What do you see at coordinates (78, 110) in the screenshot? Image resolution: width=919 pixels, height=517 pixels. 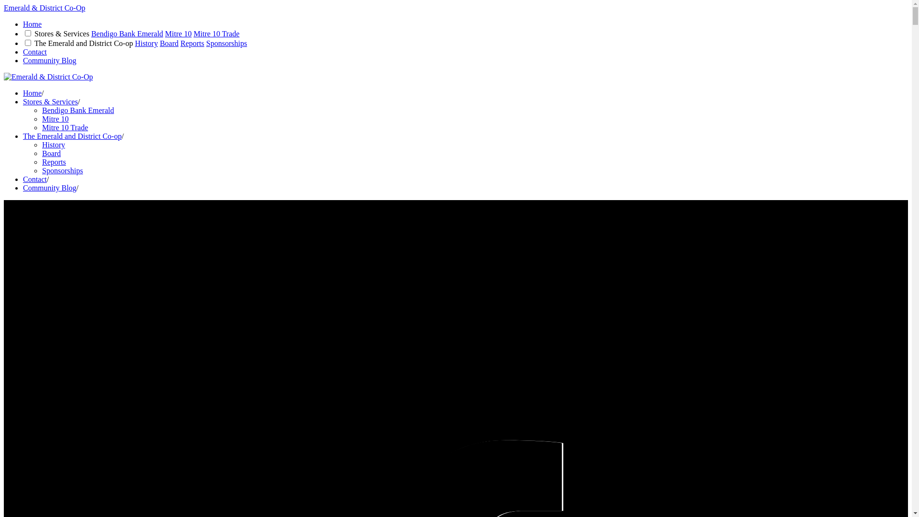 I see `Bendigo Bank Emerald` at bounding box center [78, 110].